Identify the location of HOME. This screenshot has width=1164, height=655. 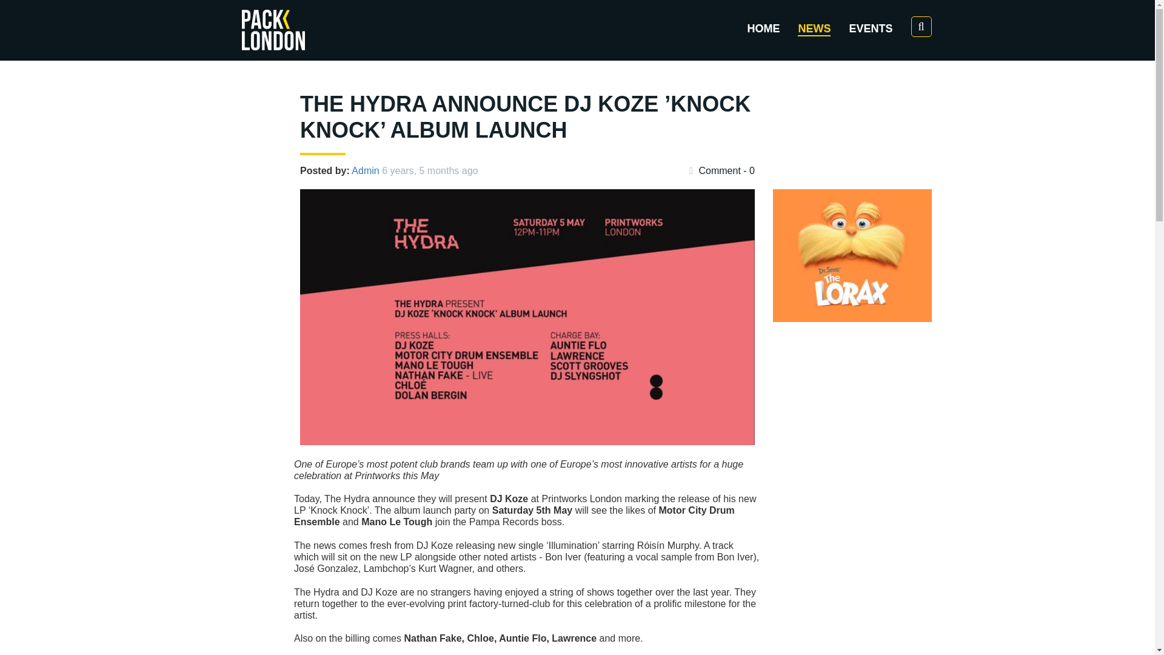
(763, 28).